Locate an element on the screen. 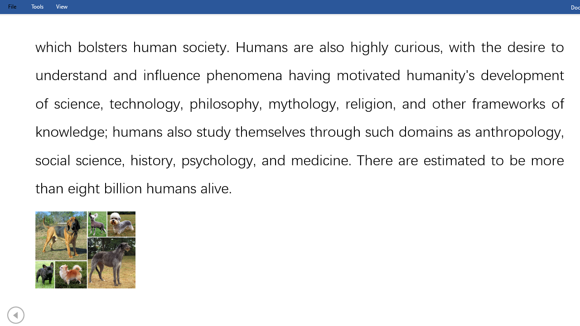  Tools is located at coordinates (37, 6).